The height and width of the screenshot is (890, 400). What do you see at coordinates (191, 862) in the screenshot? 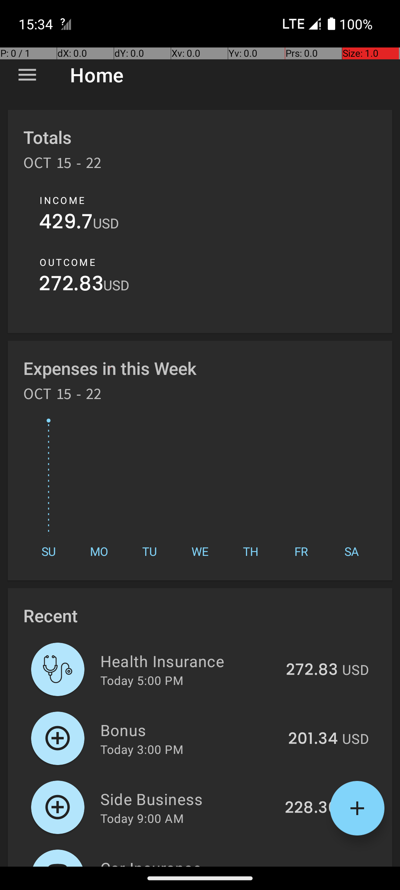
I see `Car Insurance` at bounding box center [191, 862].